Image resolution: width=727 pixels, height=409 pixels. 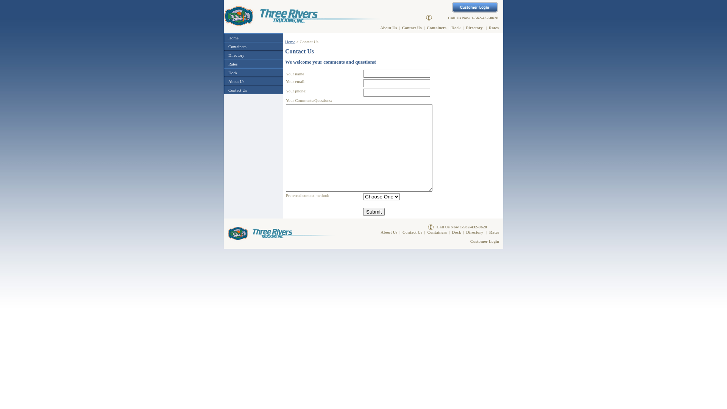 I want to click on Containers, so click(x=437, y=232).